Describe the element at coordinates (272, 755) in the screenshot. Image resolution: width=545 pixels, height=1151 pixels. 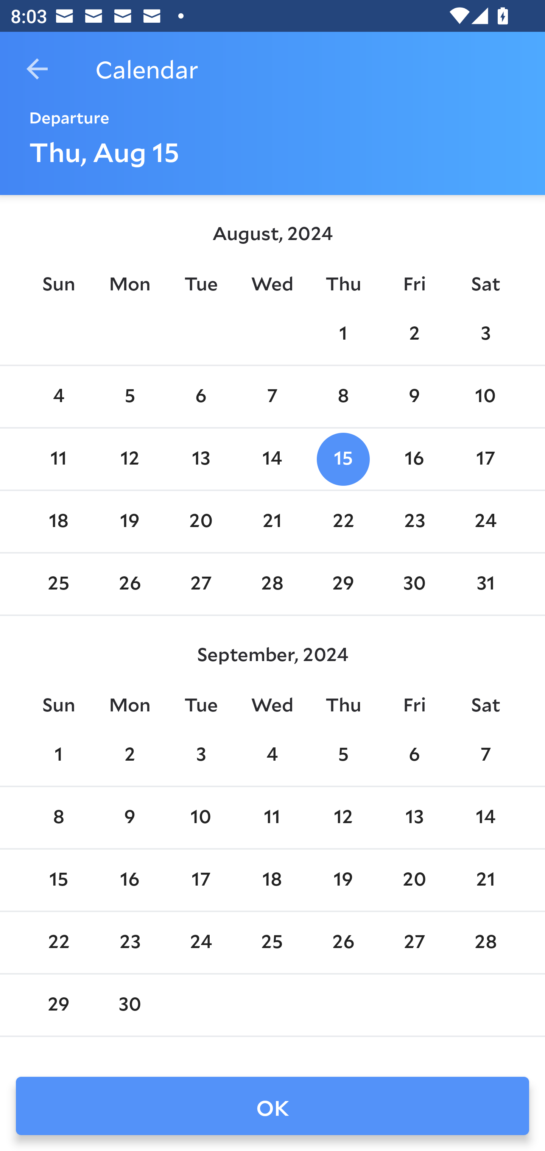
I see `4` at that location.